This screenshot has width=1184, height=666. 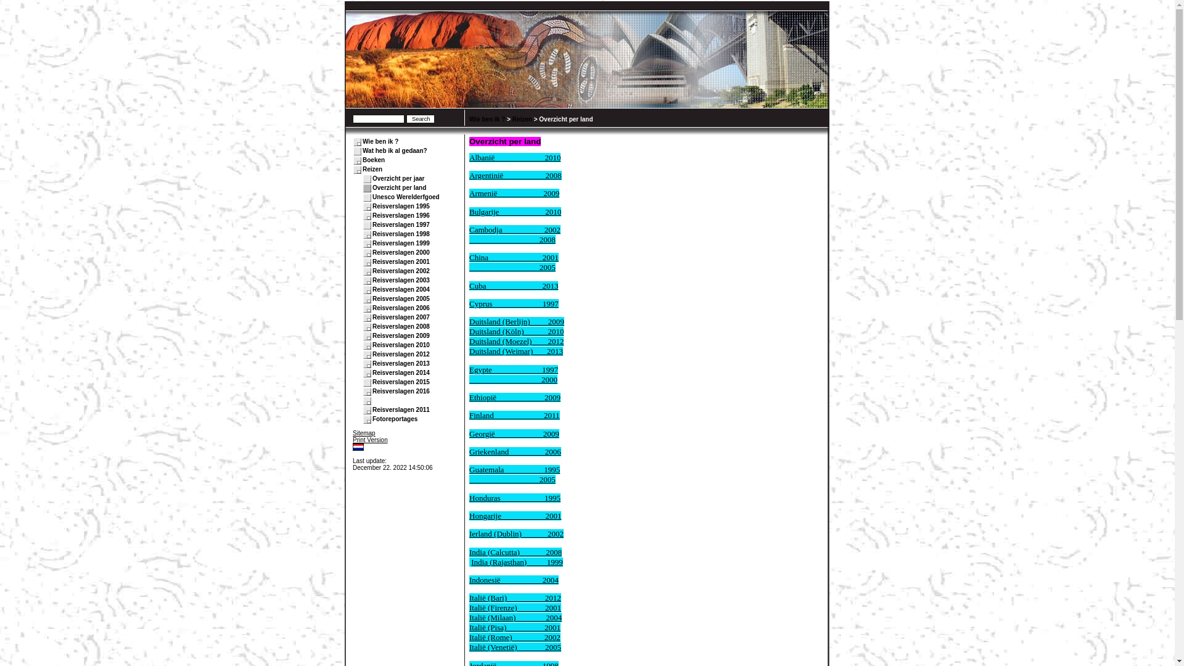 What do you see at coordinates (512, 268) in the screenshot?
I see `                                   2005` at bounding box center [512, 268].